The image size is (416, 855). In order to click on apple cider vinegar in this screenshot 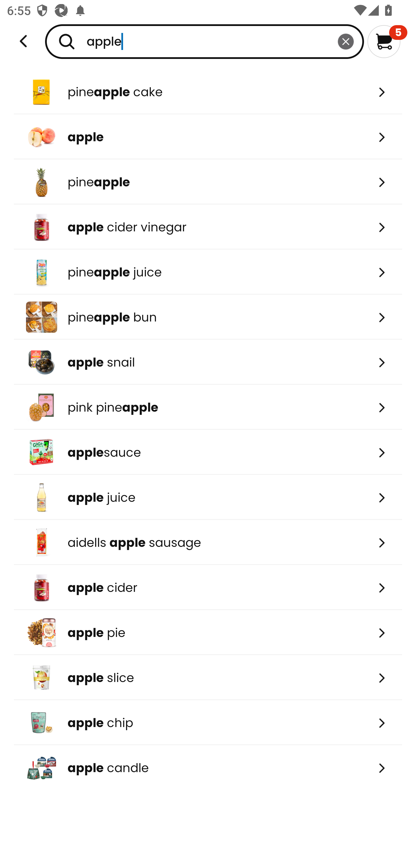, I will do `click(208, 227)`.